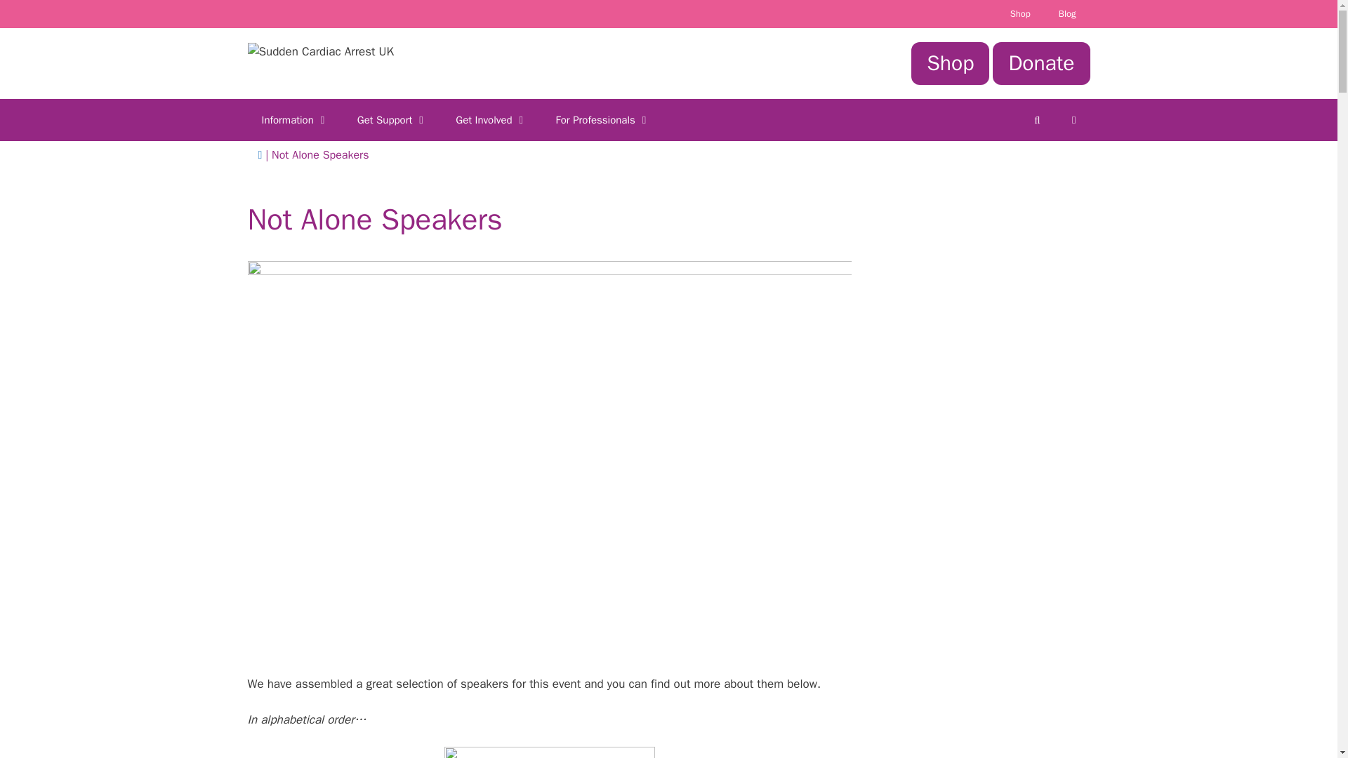 The width and height of the screenshot is (1348, 758). Describe the element at coordinates (1040, 63) in the screenshot. I see `Donate` at that location.